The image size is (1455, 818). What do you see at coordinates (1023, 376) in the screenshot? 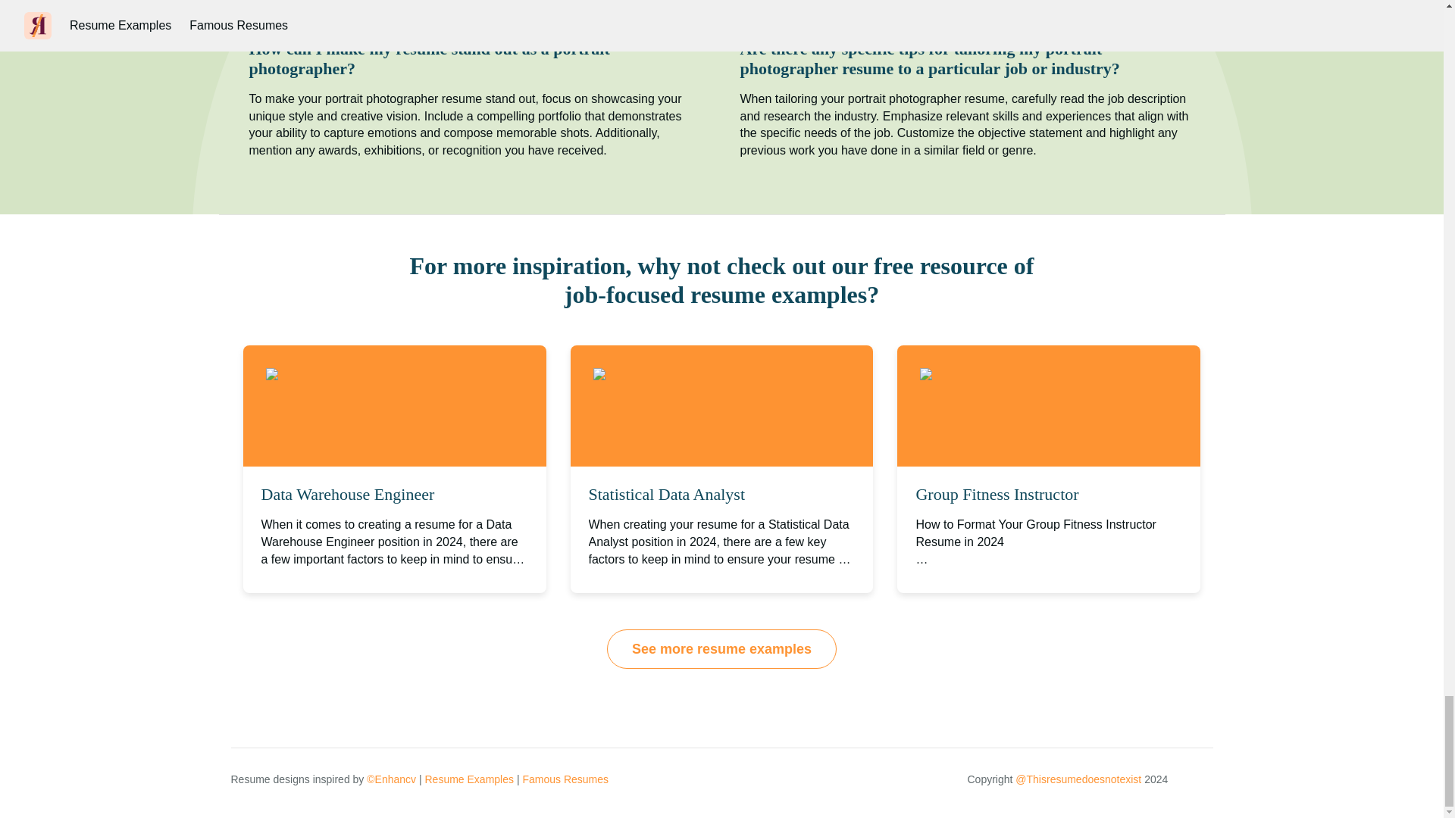
I see `Group Fitness Instructor's resume` at bounding box center [1023, 376].